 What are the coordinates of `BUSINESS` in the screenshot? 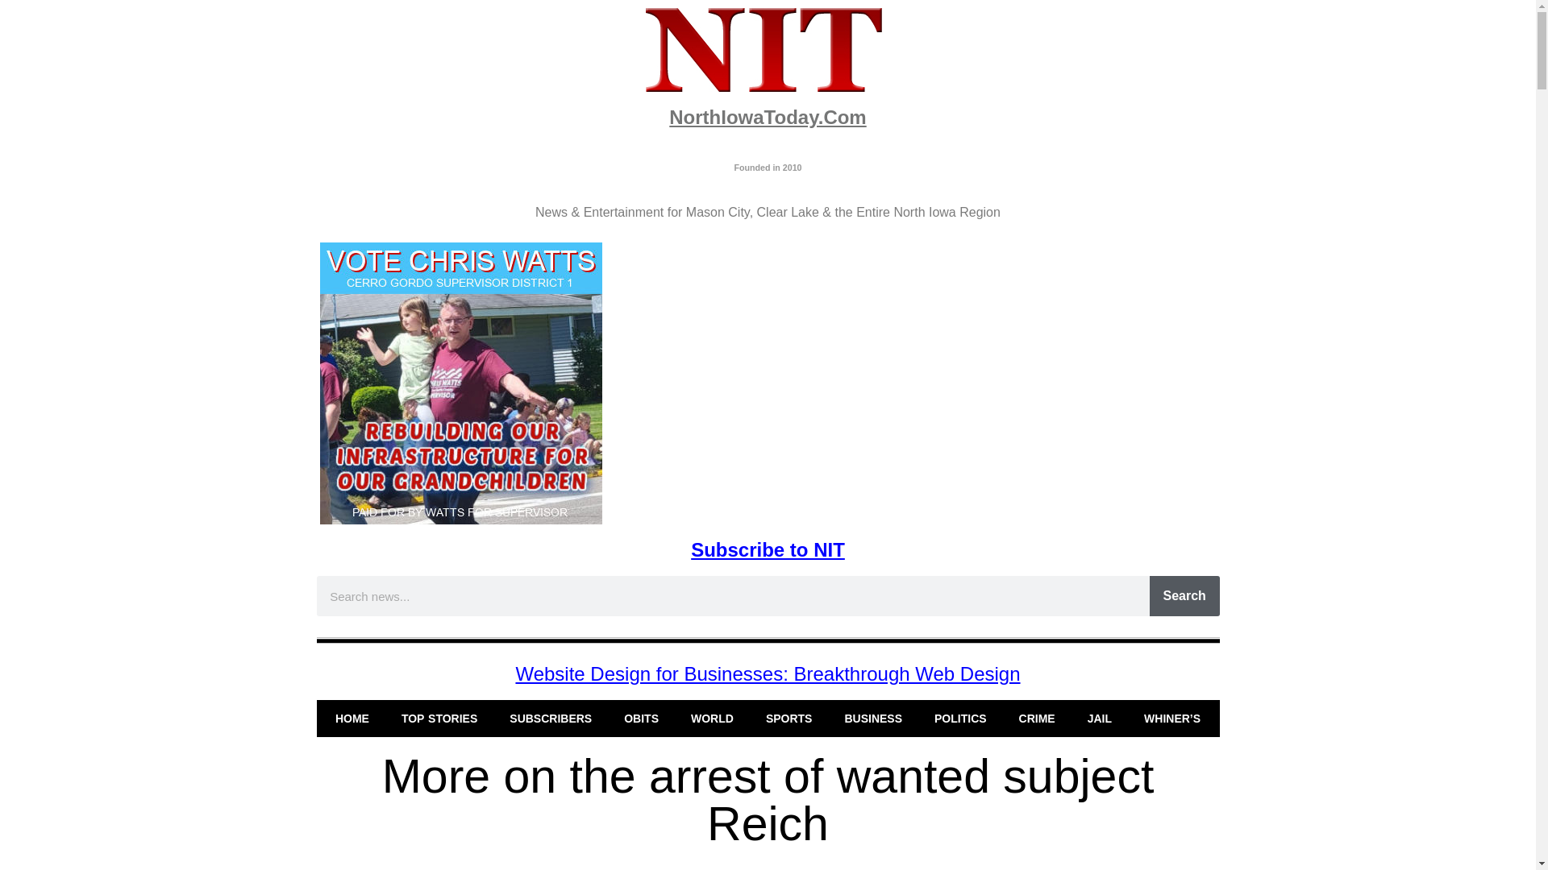 It's located at (872, 719).